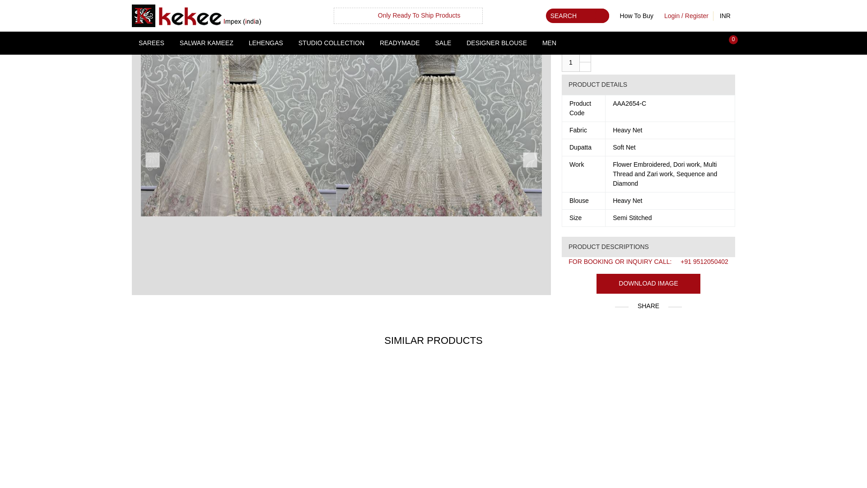  I want to click on SALE, so click(443, 43).